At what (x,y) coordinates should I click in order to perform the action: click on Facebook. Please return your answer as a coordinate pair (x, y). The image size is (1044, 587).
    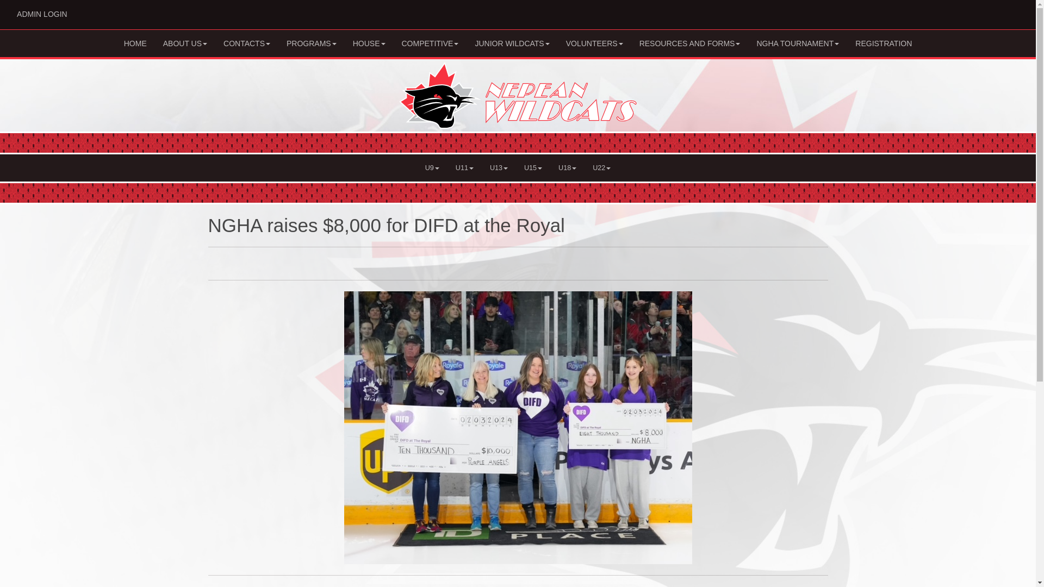
    Looking at the image, I should click on (1012, 11).